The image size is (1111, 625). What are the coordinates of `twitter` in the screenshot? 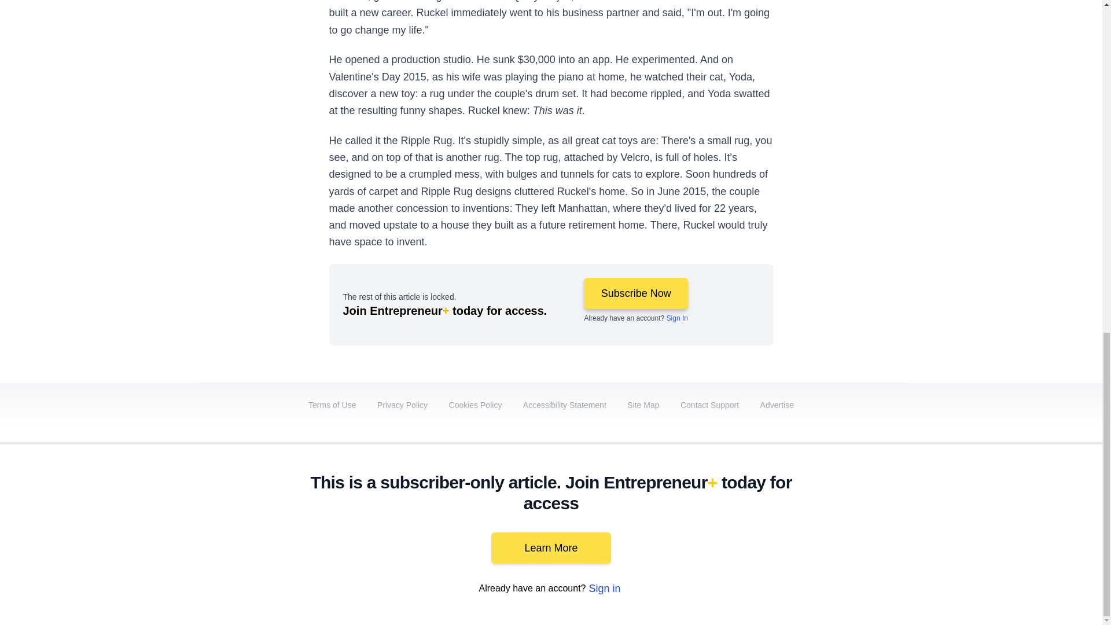 It's located at (694, 528).